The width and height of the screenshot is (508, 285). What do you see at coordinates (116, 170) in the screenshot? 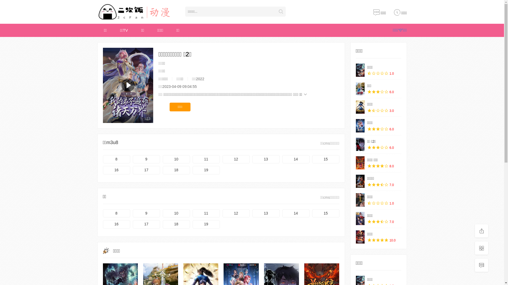
I see `16` at bounding box center [116, 170].